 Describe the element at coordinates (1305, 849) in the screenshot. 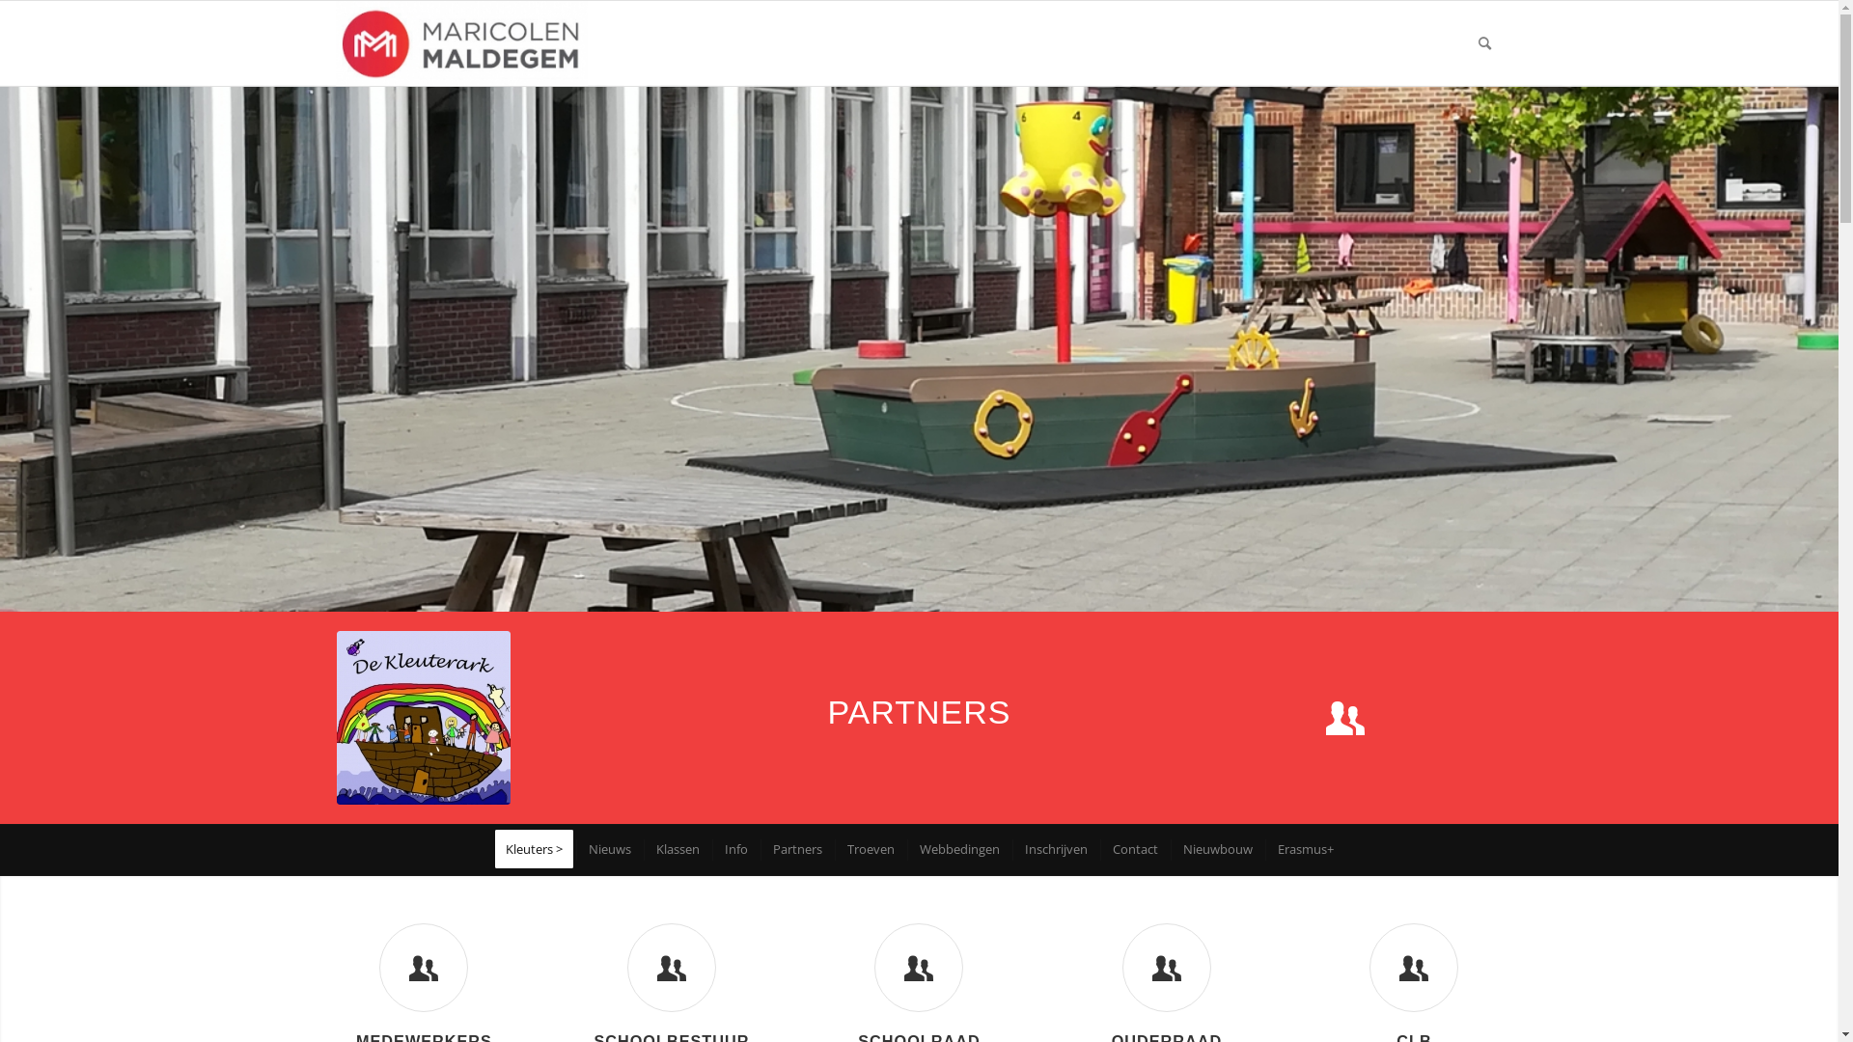

I see `Erasmus+` at that location.